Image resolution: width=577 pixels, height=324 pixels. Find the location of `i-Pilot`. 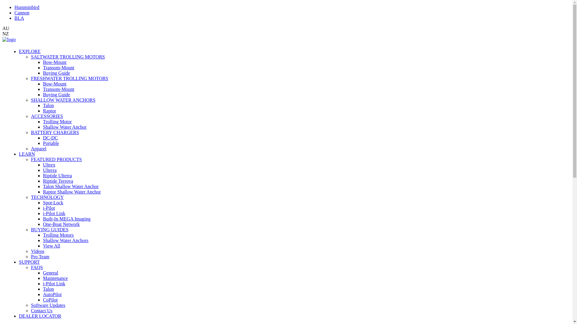

i-Pilot is located at coordinates (49, 208).